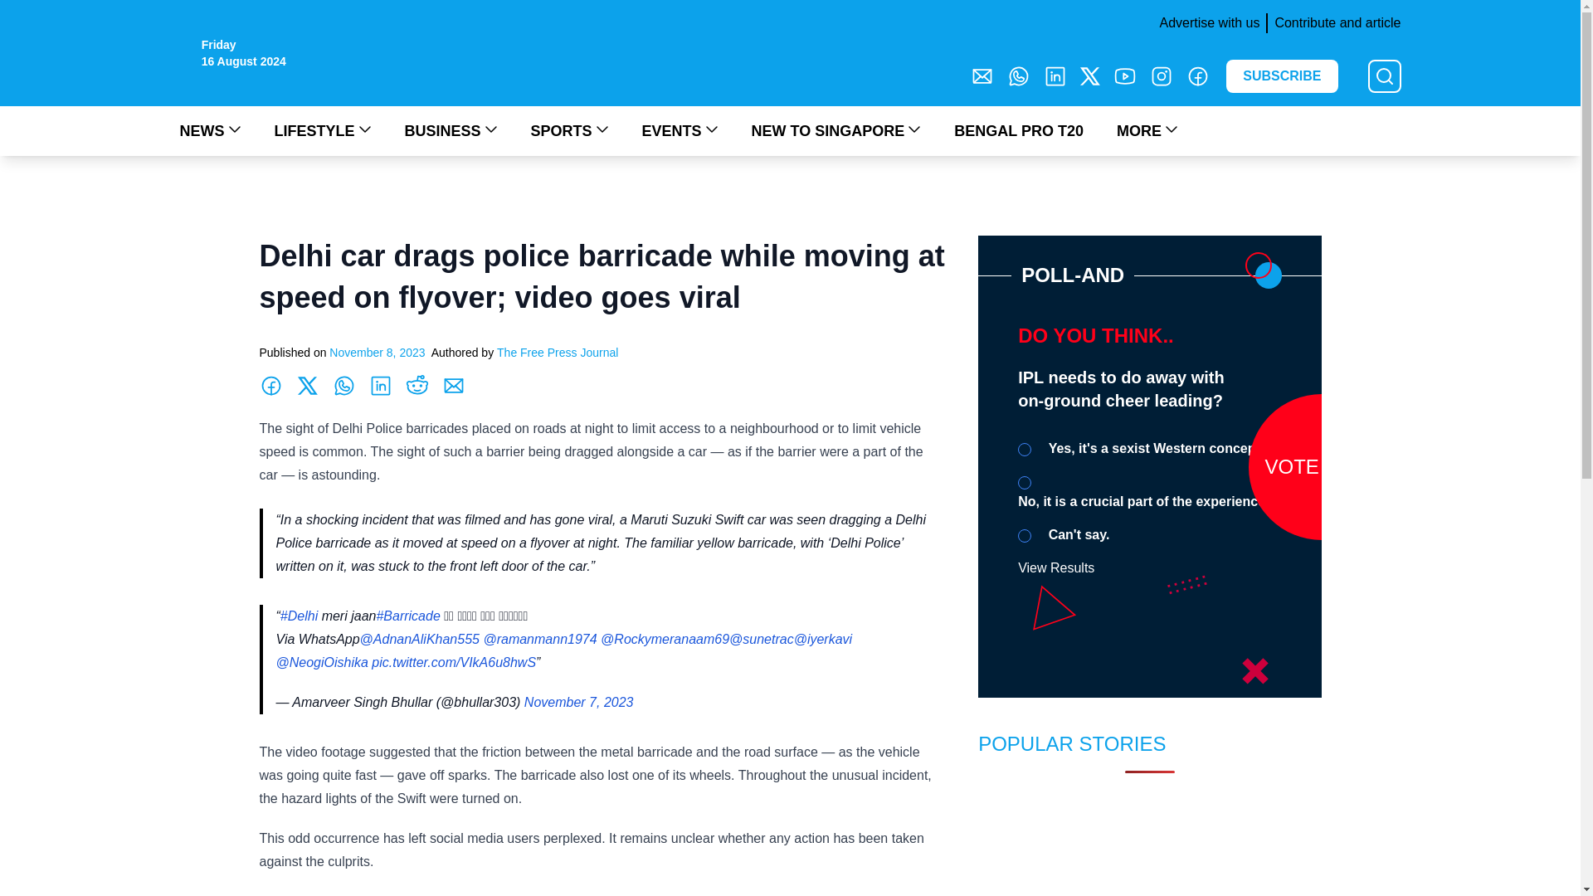 The image size is (1593, 896). What do you see at coordinates (1206, 23) in the screenshot?
I see `Advertise with us` at bounding box center [1206, 23].